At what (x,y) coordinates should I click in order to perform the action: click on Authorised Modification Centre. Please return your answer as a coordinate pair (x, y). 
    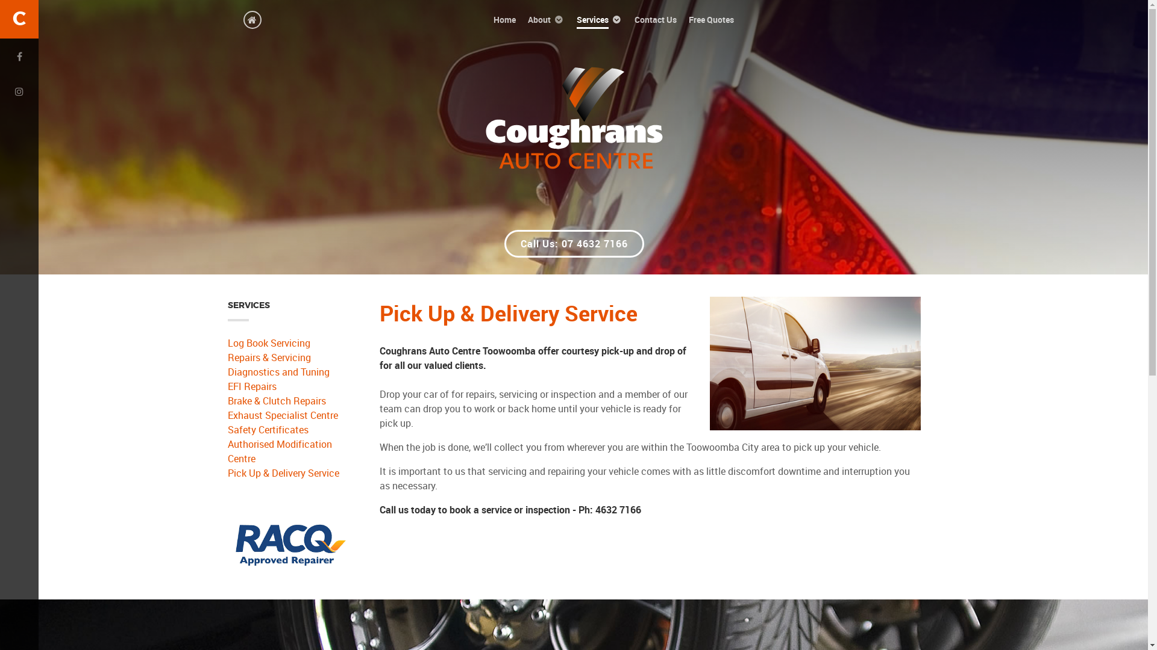
    Looking at the image, I should click on (289, 451).